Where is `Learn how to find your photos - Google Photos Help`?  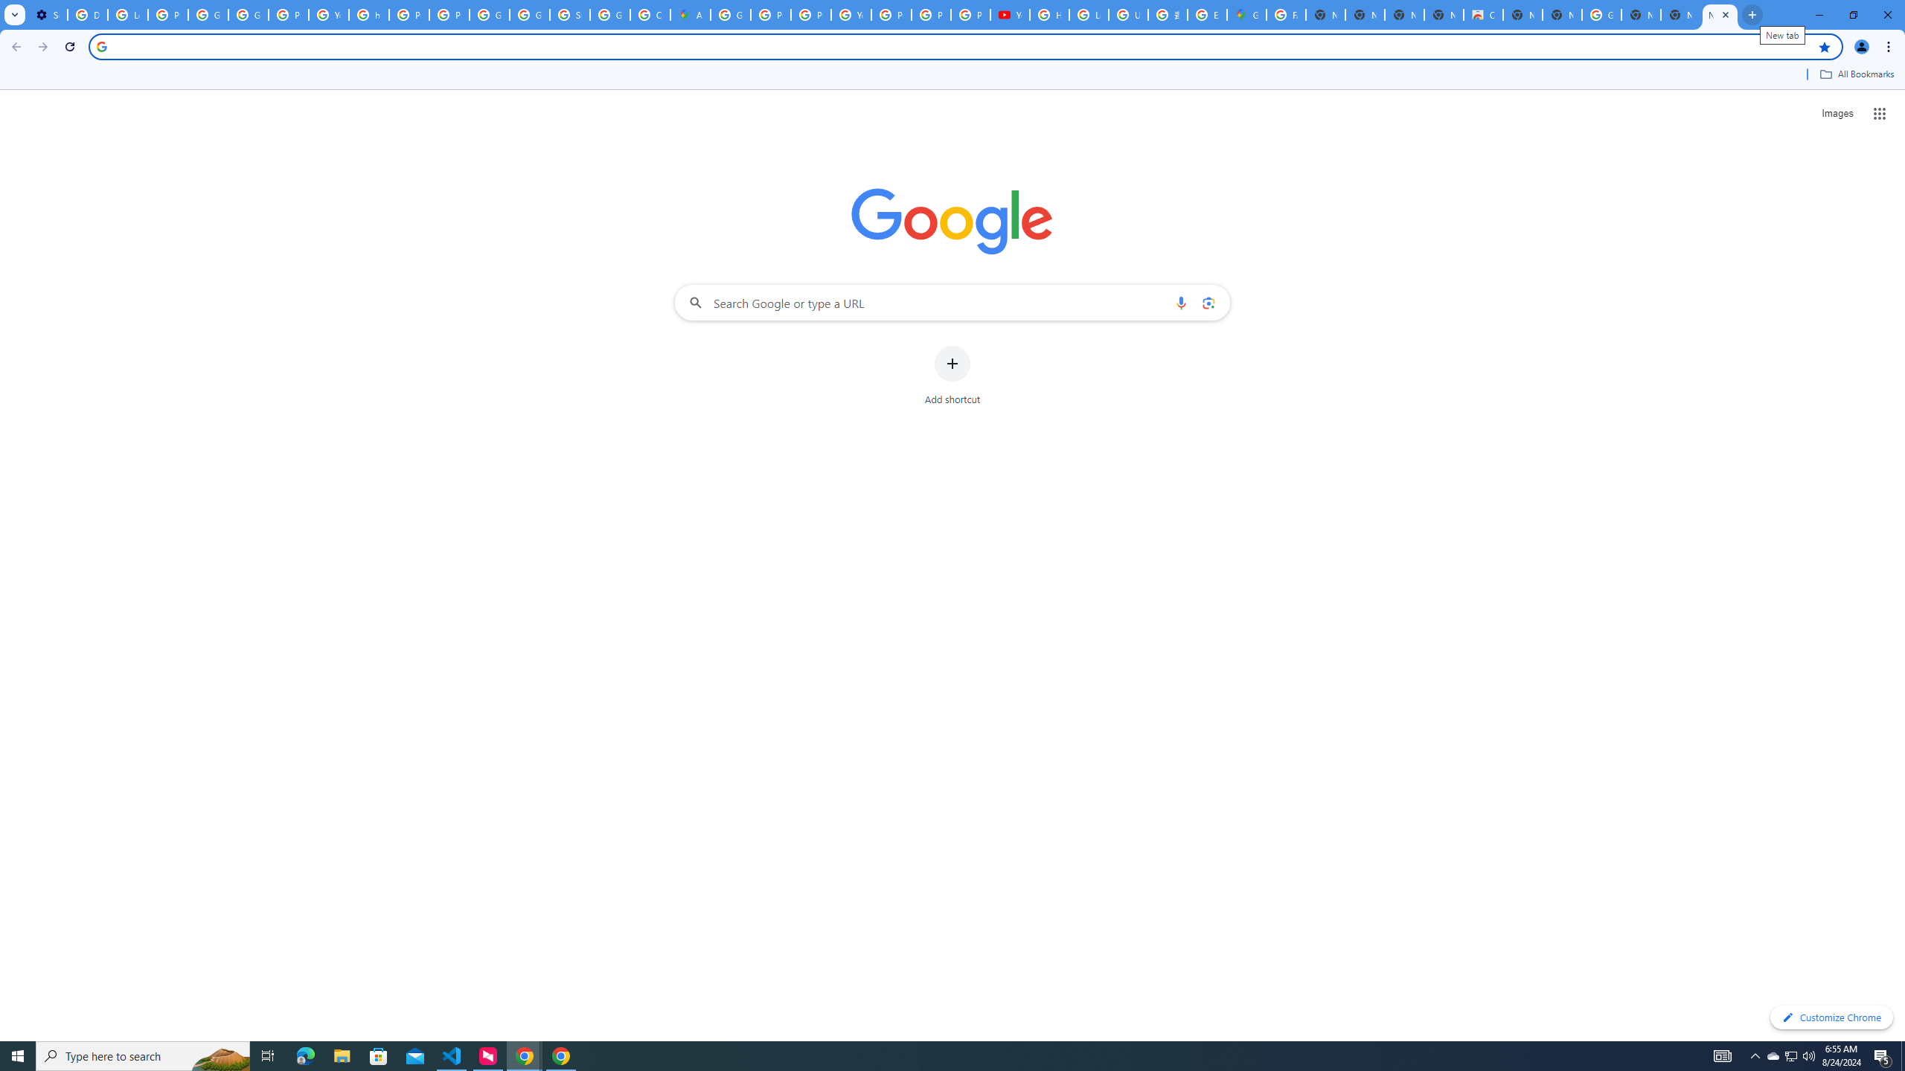 Learn how to find your photos - Google Photos Help is located at coordinates (127, 15).